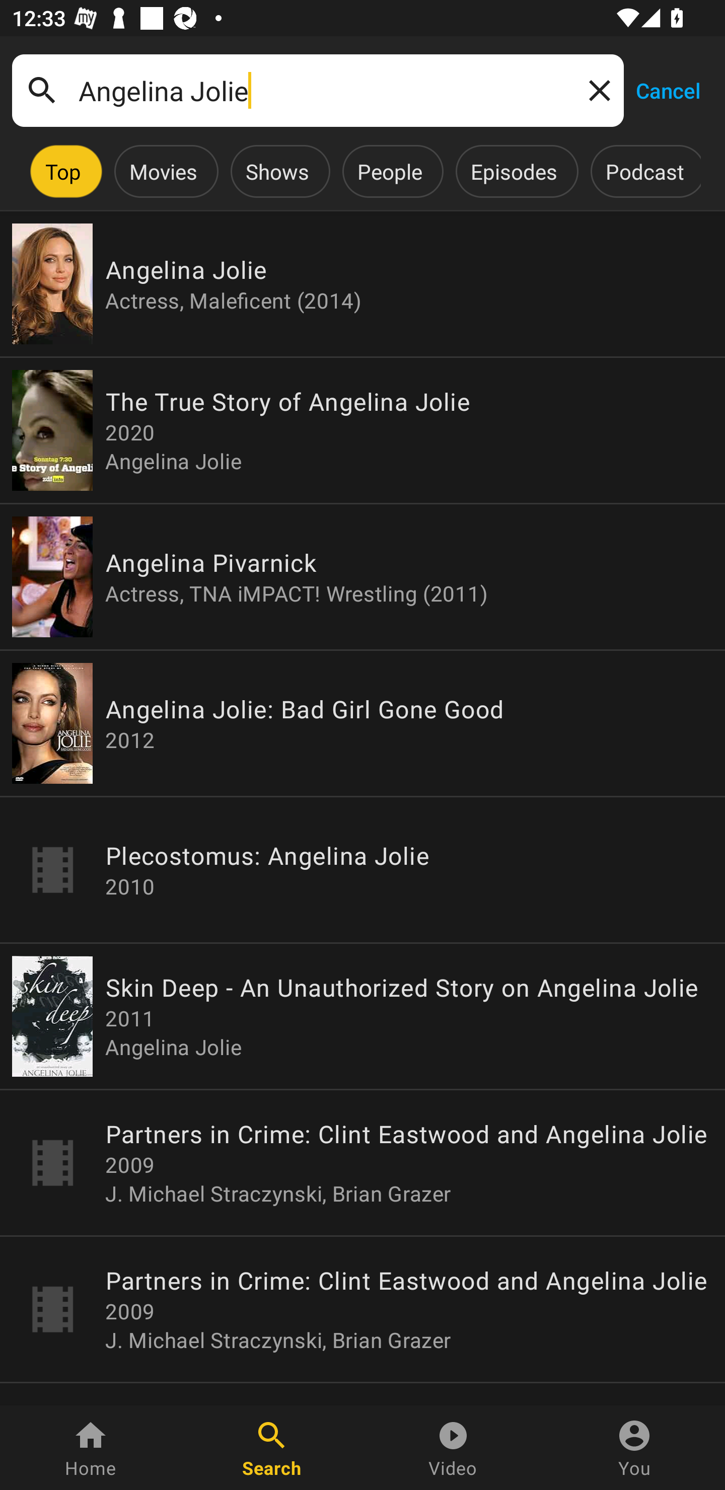  Describe the element at coordinates (362, 869) in the screenshot. I see `Plecostomus: Angelina Jolie 2010` at that location.